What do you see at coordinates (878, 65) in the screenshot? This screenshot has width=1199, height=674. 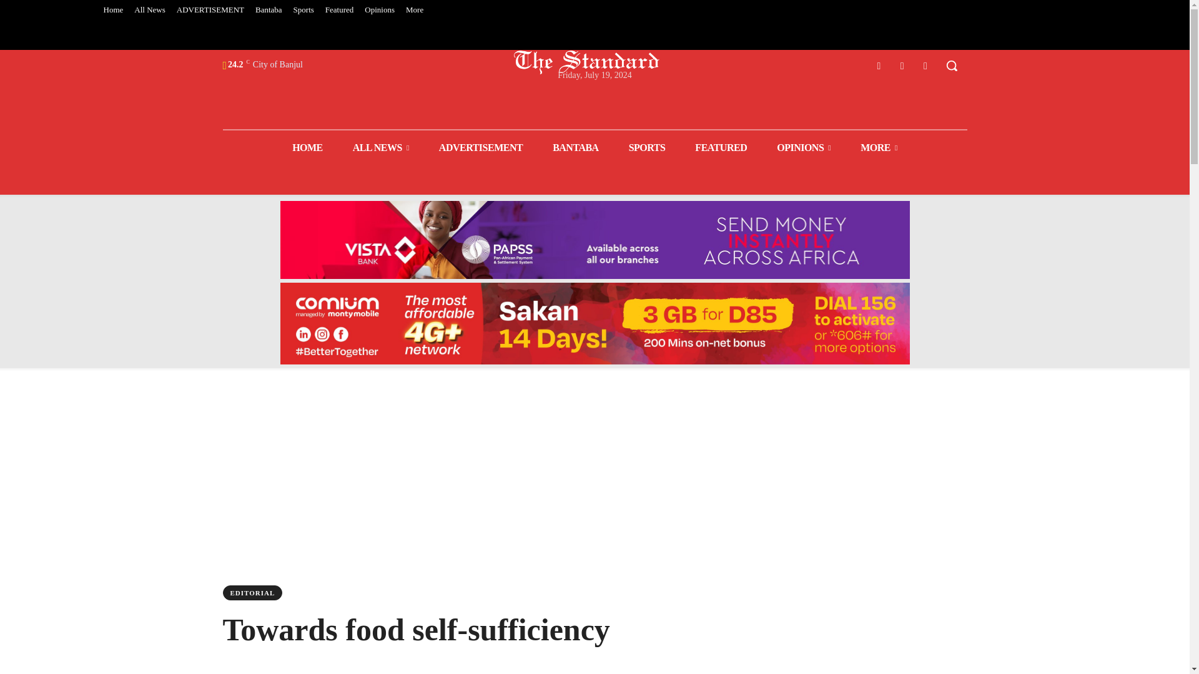 I see `Facebook` at bounding box center [878, 65].